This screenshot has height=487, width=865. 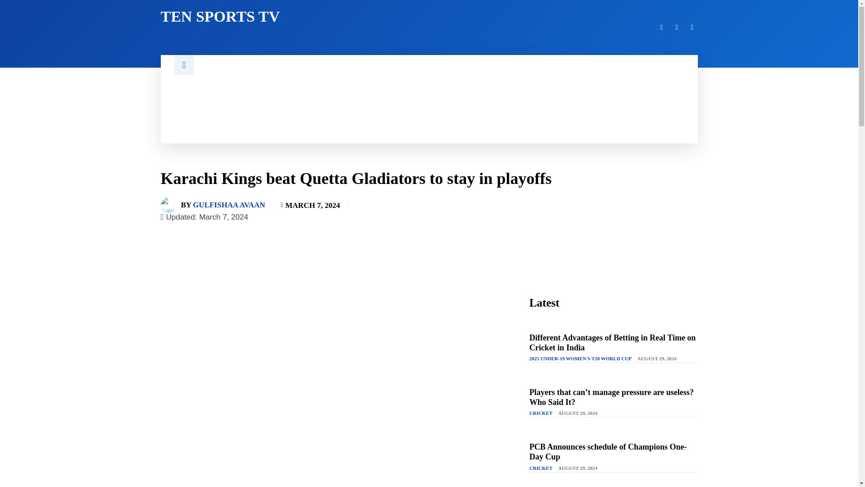 I want to click on Instagram, so click(x=692, y=27).